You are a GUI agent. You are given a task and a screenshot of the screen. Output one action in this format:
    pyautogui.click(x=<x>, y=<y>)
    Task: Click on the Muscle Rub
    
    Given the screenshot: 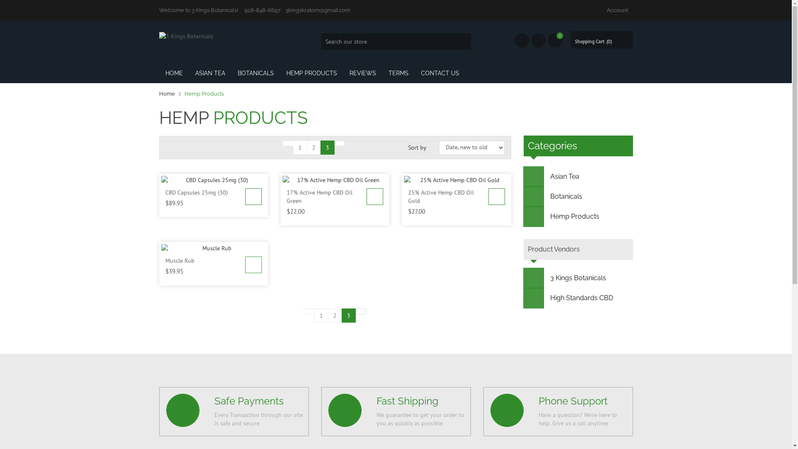 What is the action you would take?
    pyautogui.click(x=180, y=261)
    